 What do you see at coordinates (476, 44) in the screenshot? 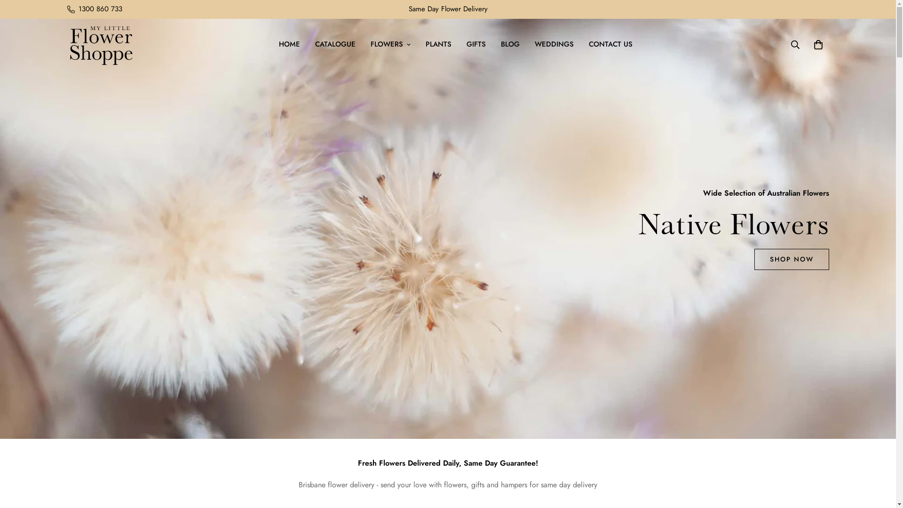
I see `GIFTS` at bounding box center [476, 44].